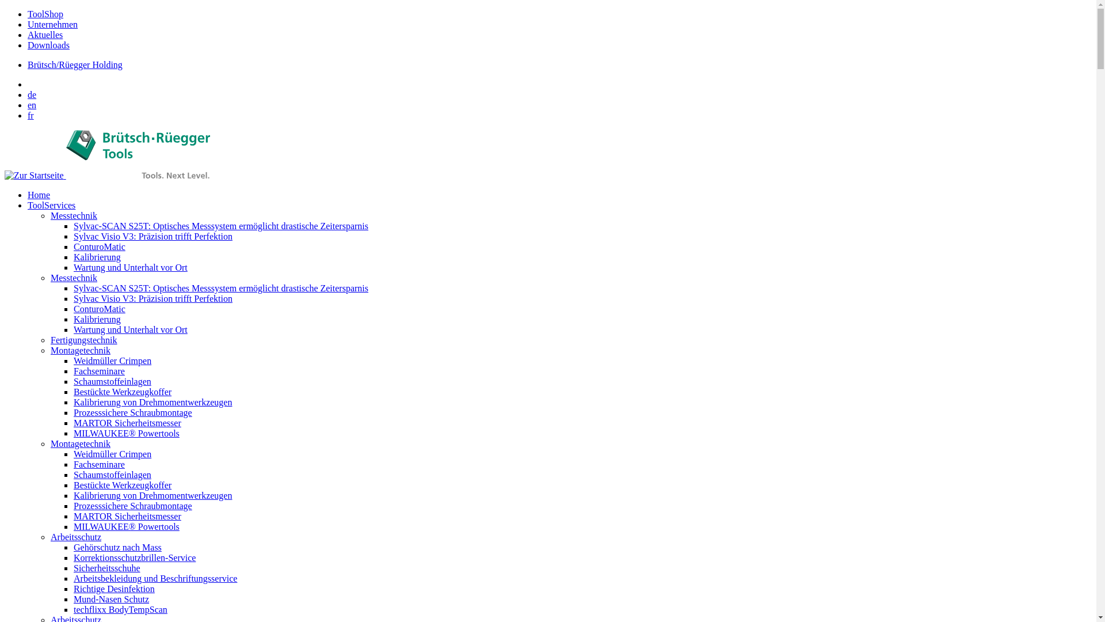 The height and width of the screenshot is (622, 1105). Describe the element at coordinates (81, 350) in the screenshot. I see `Montagetechnik` at that location.